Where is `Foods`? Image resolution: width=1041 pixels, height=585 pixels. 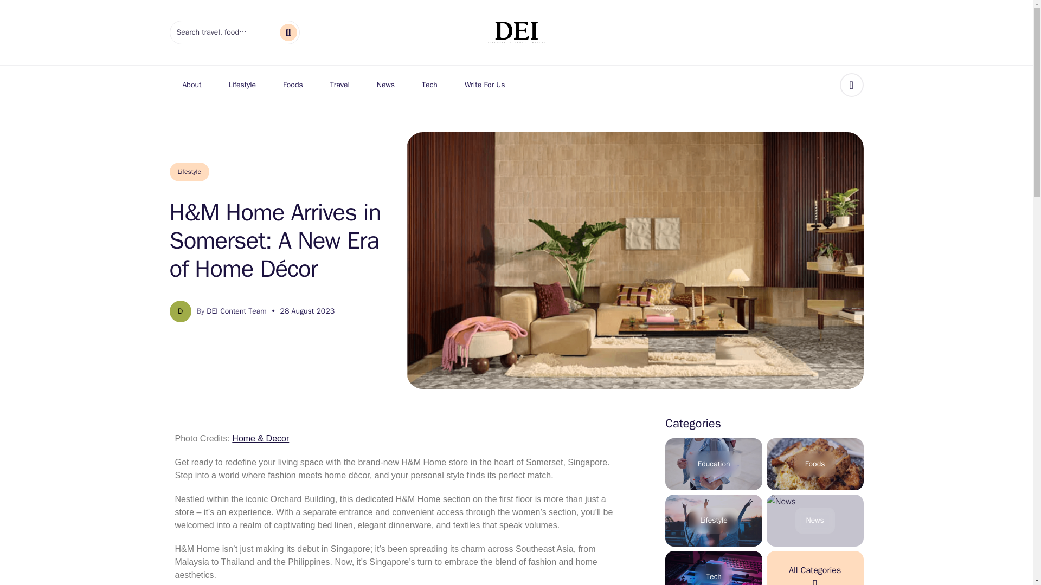
Foods is located at coordinates (293, 85).